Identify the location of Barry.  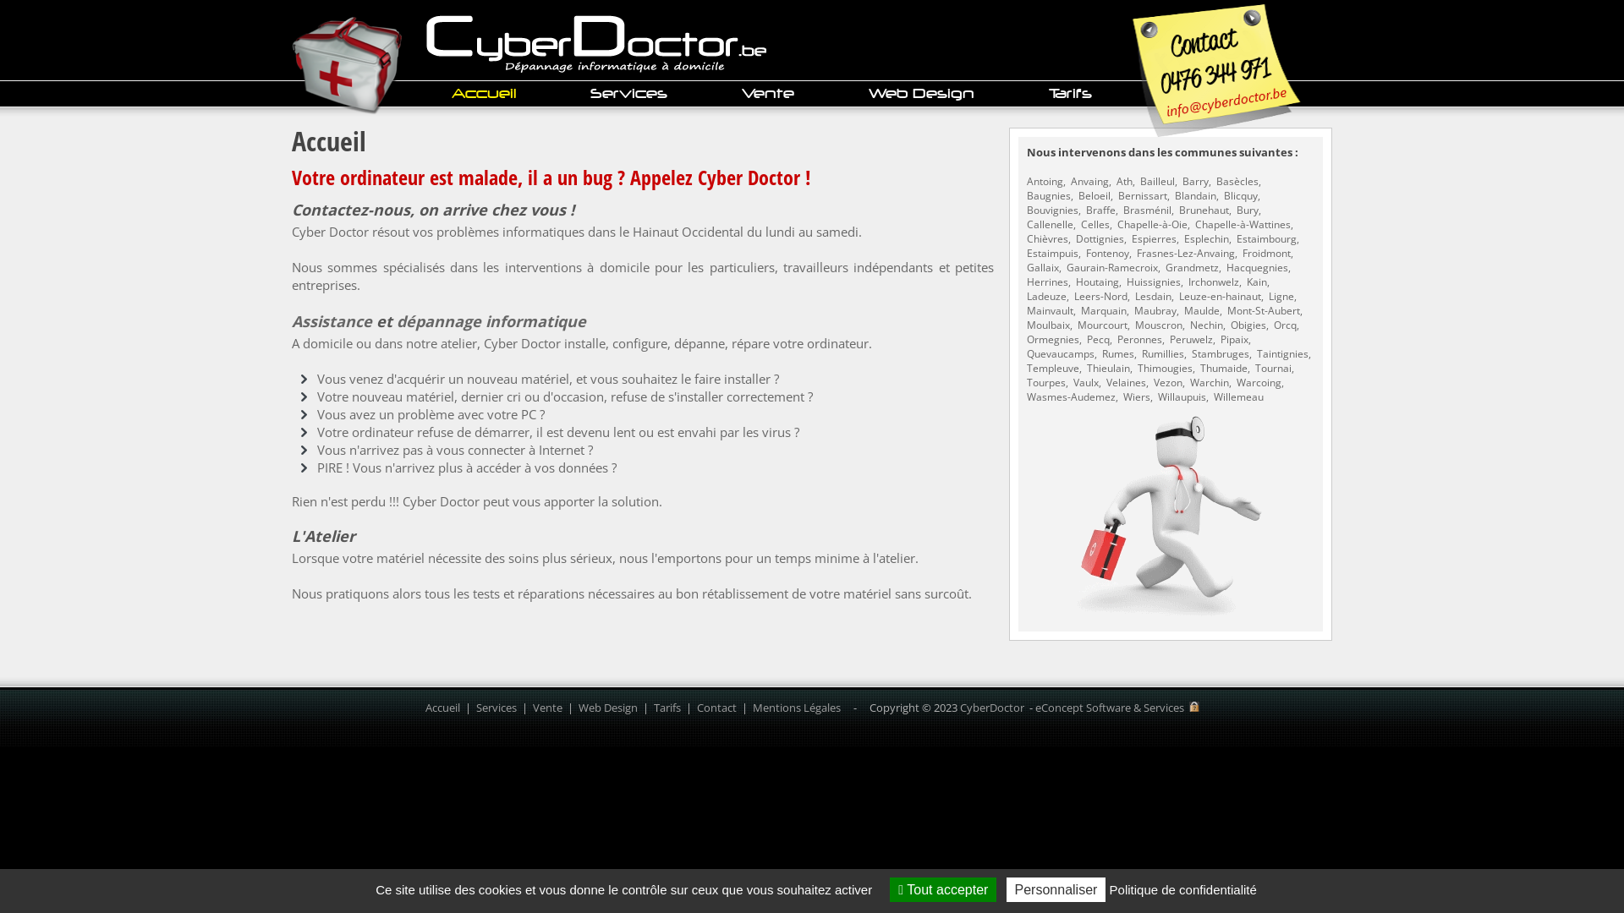
(1196, 181).